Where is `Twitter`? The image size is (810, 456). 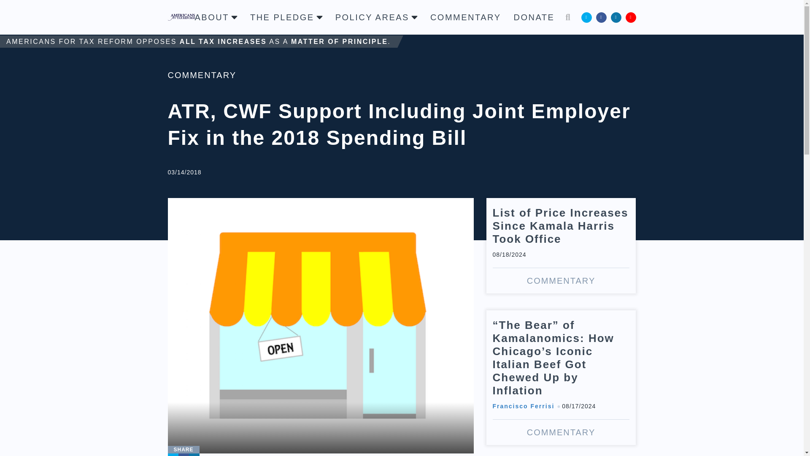
Twitter is located at coordinates (173, 454).